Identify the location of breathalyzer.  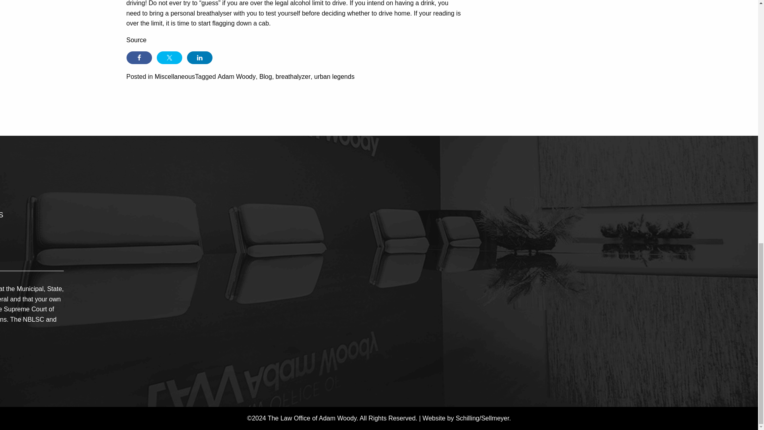
(293, 76).